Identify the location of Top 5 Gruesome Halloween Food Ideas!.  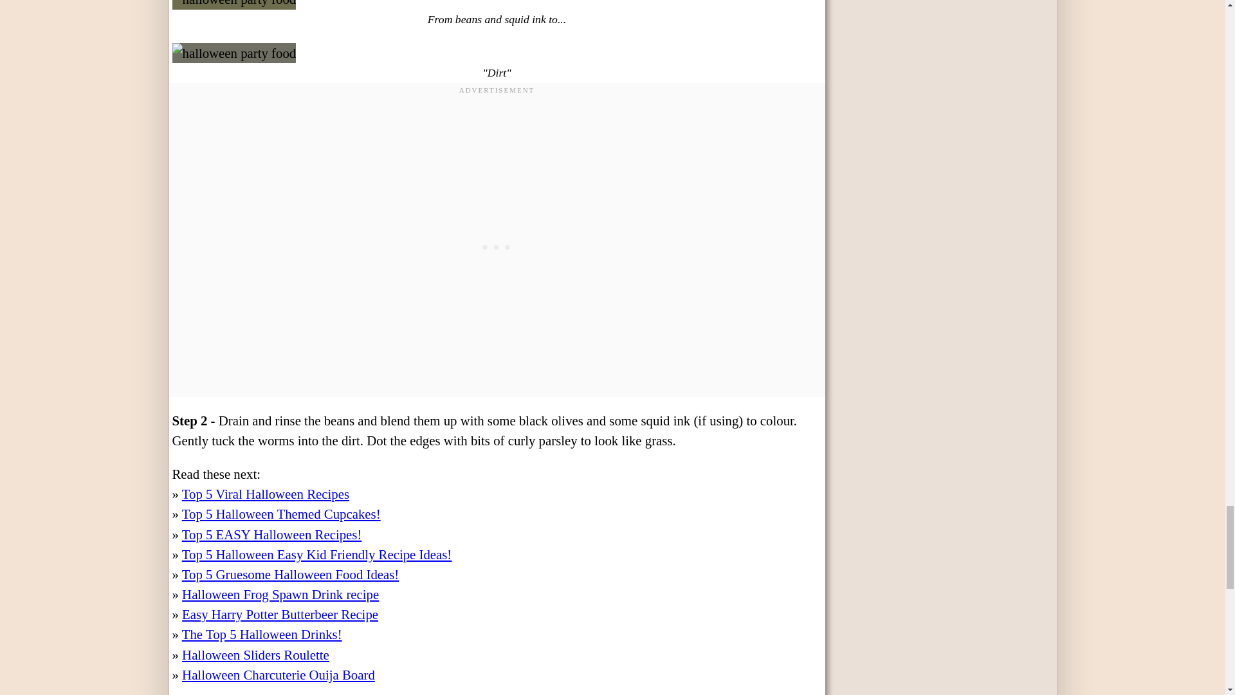
(290, 574).